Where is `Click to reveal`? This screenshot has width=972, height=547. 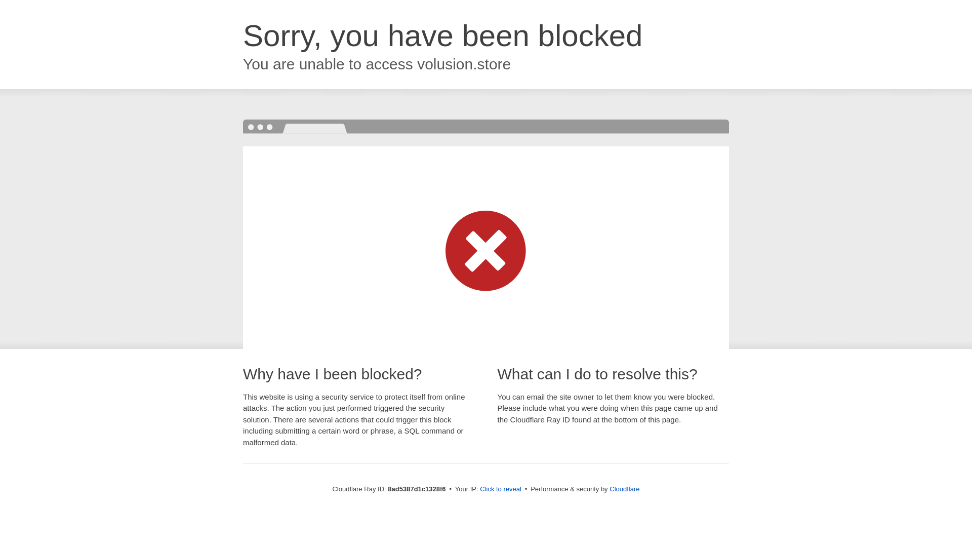
Click to reveal is located at coordinates (500, 489).